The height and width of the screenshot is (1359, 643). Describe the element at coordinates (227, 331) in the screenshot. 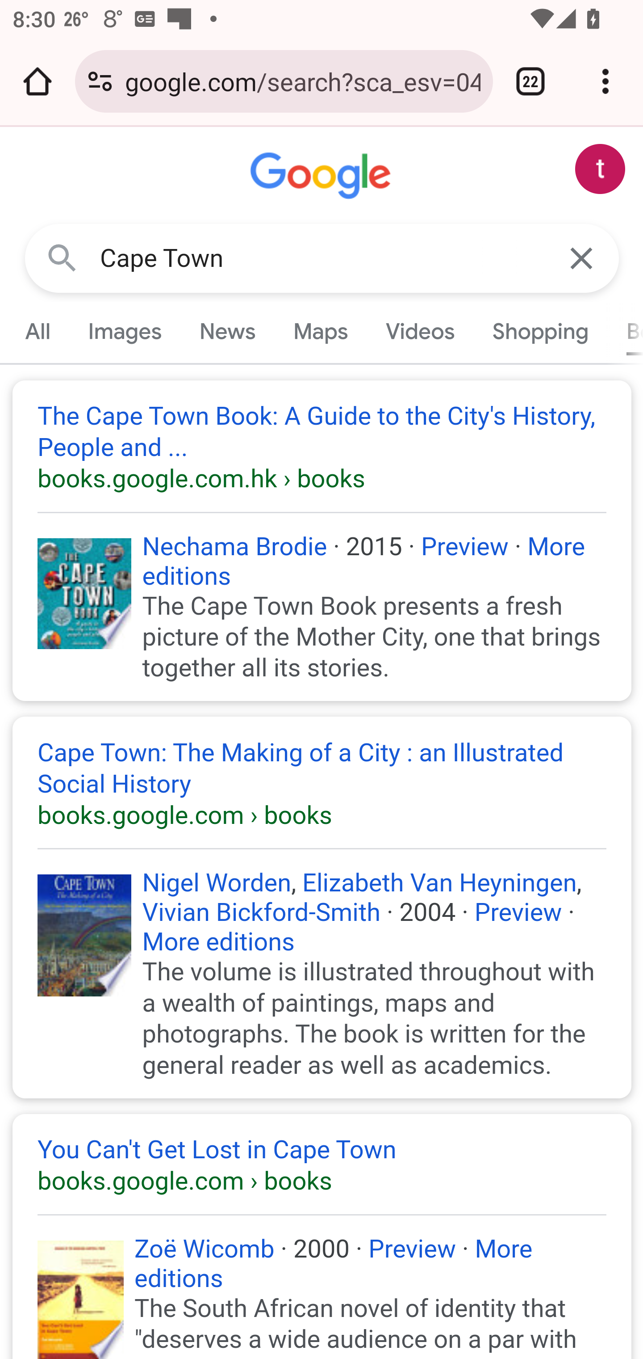

I see `News` at that location.